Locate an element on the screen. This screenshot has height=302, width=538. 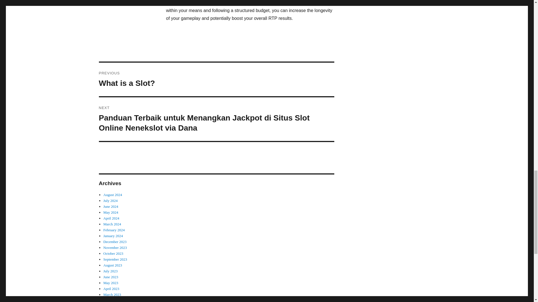
March 2024 is located at coordinates (112, 224).